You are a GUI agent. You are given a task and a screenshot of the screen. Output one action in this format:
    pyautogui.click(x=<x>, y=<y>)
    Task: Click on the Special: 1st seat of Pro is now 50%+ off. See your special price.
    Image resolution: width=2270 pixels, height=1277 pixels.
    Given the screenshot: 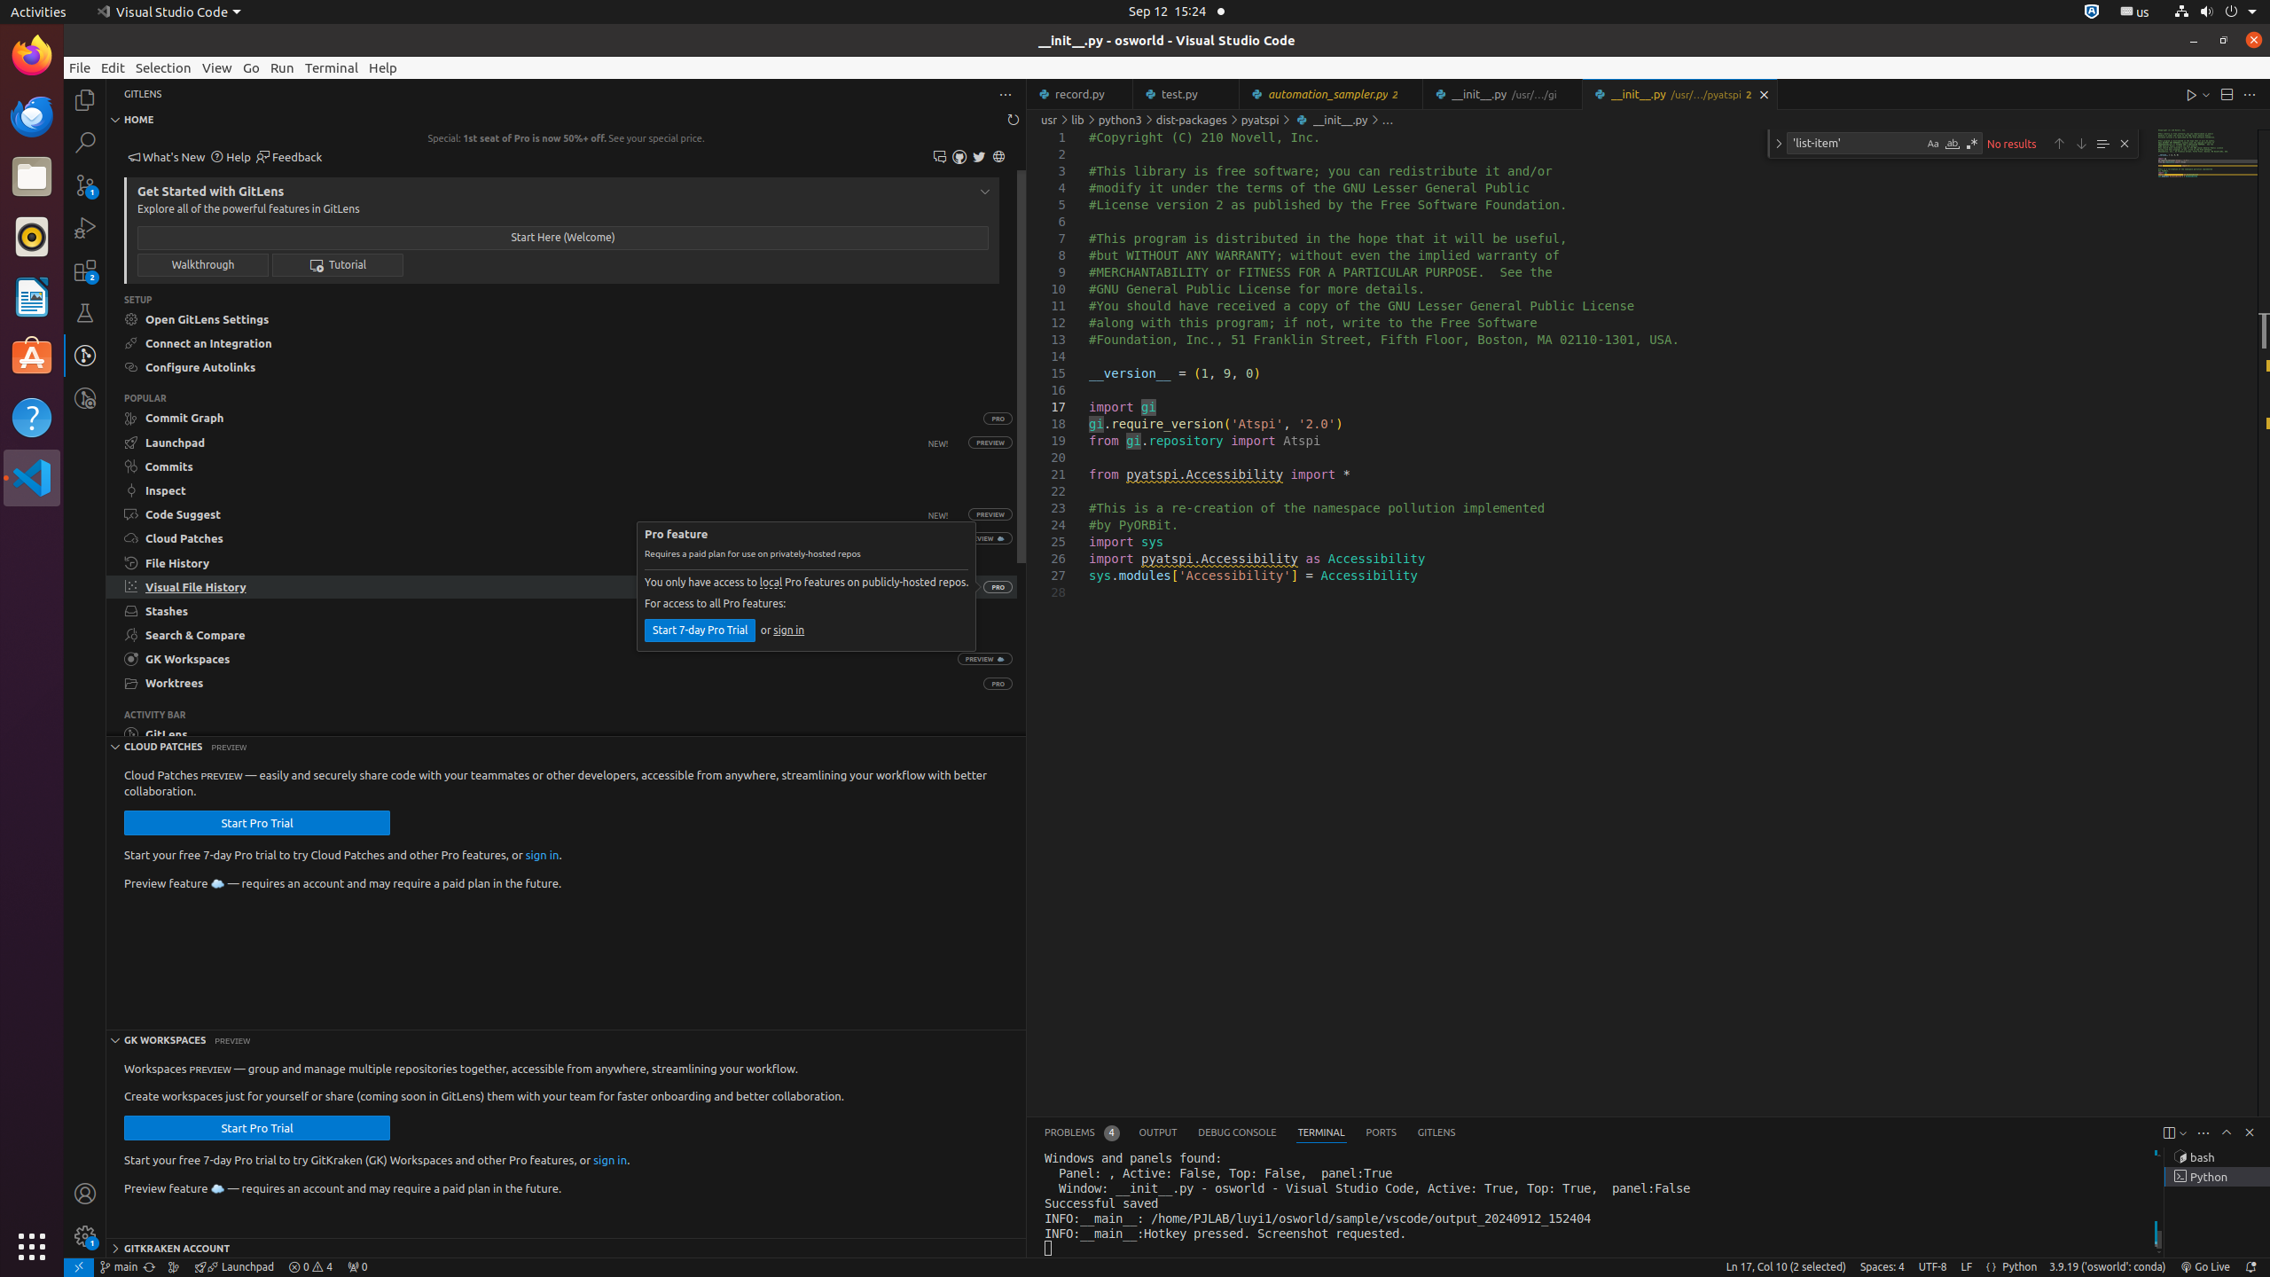 What is the action you would take?
    pyautogui.click(x=566, y=138)
    